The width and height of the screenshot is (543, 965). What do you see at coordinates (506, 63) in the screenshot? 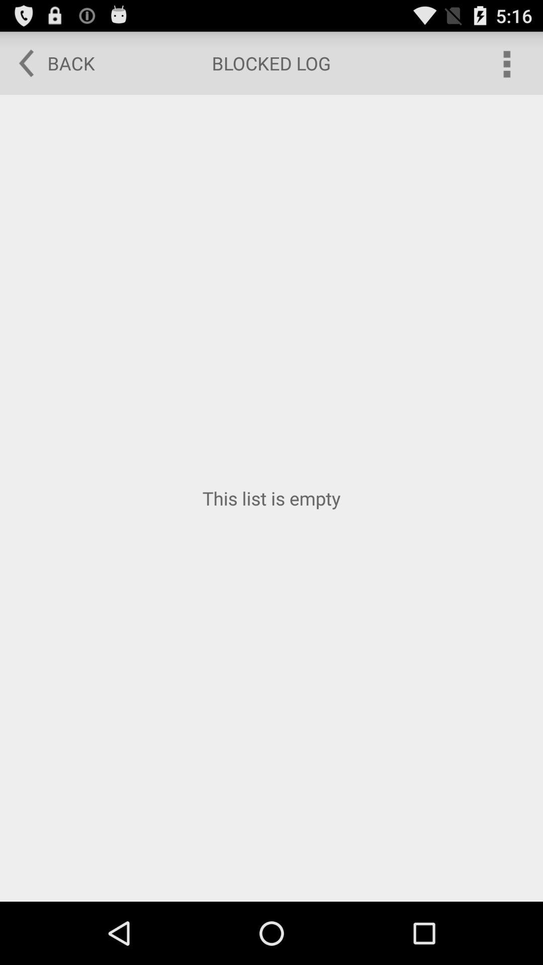
I see `settings` at bounding box center [506, 63].